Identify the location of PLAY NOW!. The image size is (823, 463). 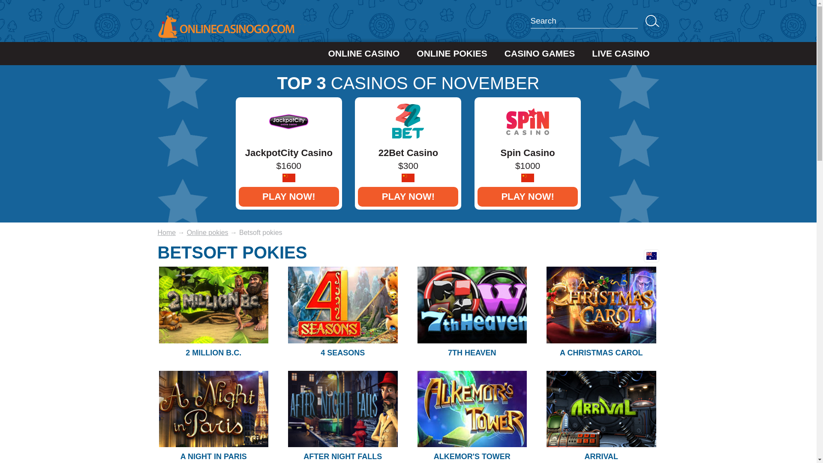
(408, 197).